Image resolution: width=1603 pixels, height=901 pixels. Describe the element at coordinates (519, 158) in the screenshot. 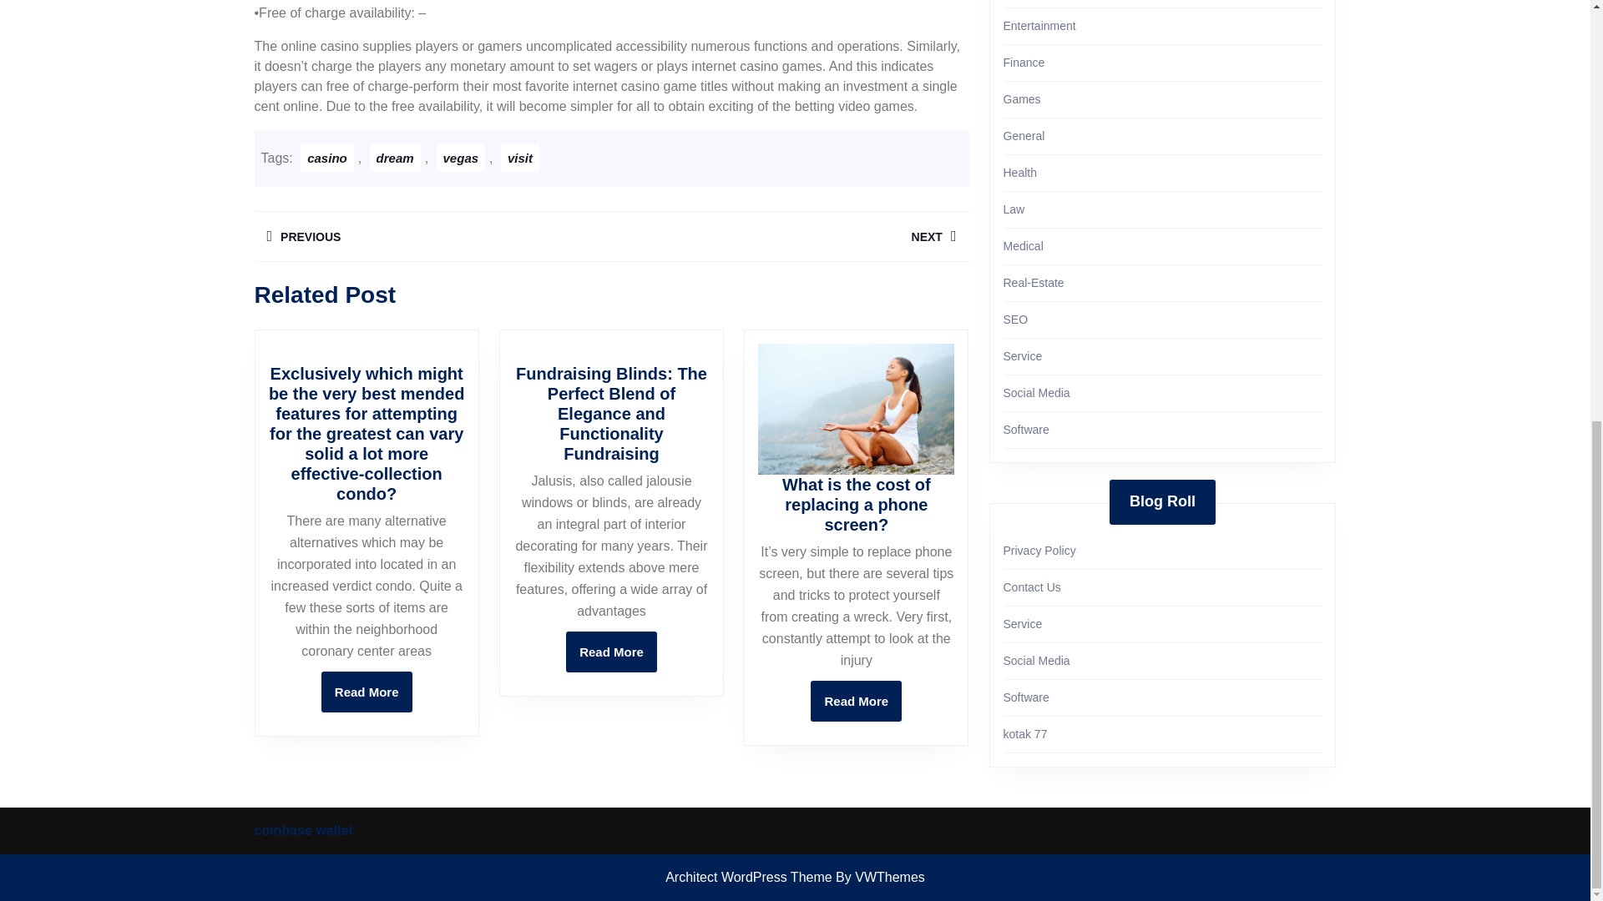

I see `Entertainment` at that location.